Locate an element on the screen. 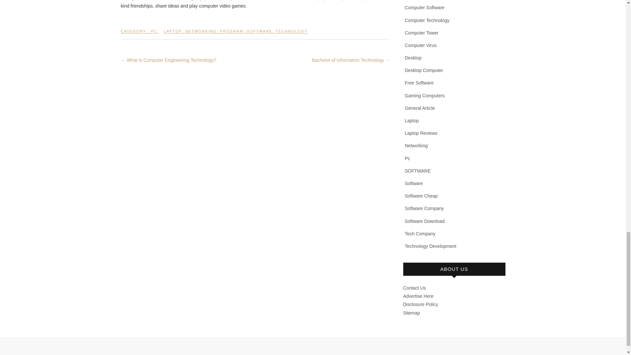 The width and height of the screenshot is (631, 355). NETWORKING is located at coordinates (201, 34).